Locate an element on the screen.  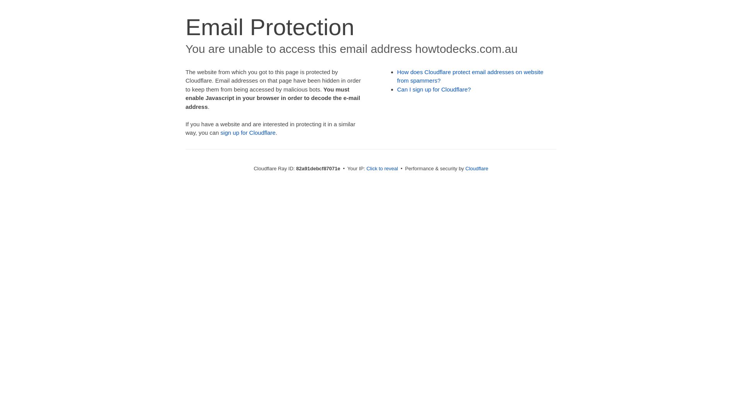
Cloudflare is located at coordinates (477, 168).